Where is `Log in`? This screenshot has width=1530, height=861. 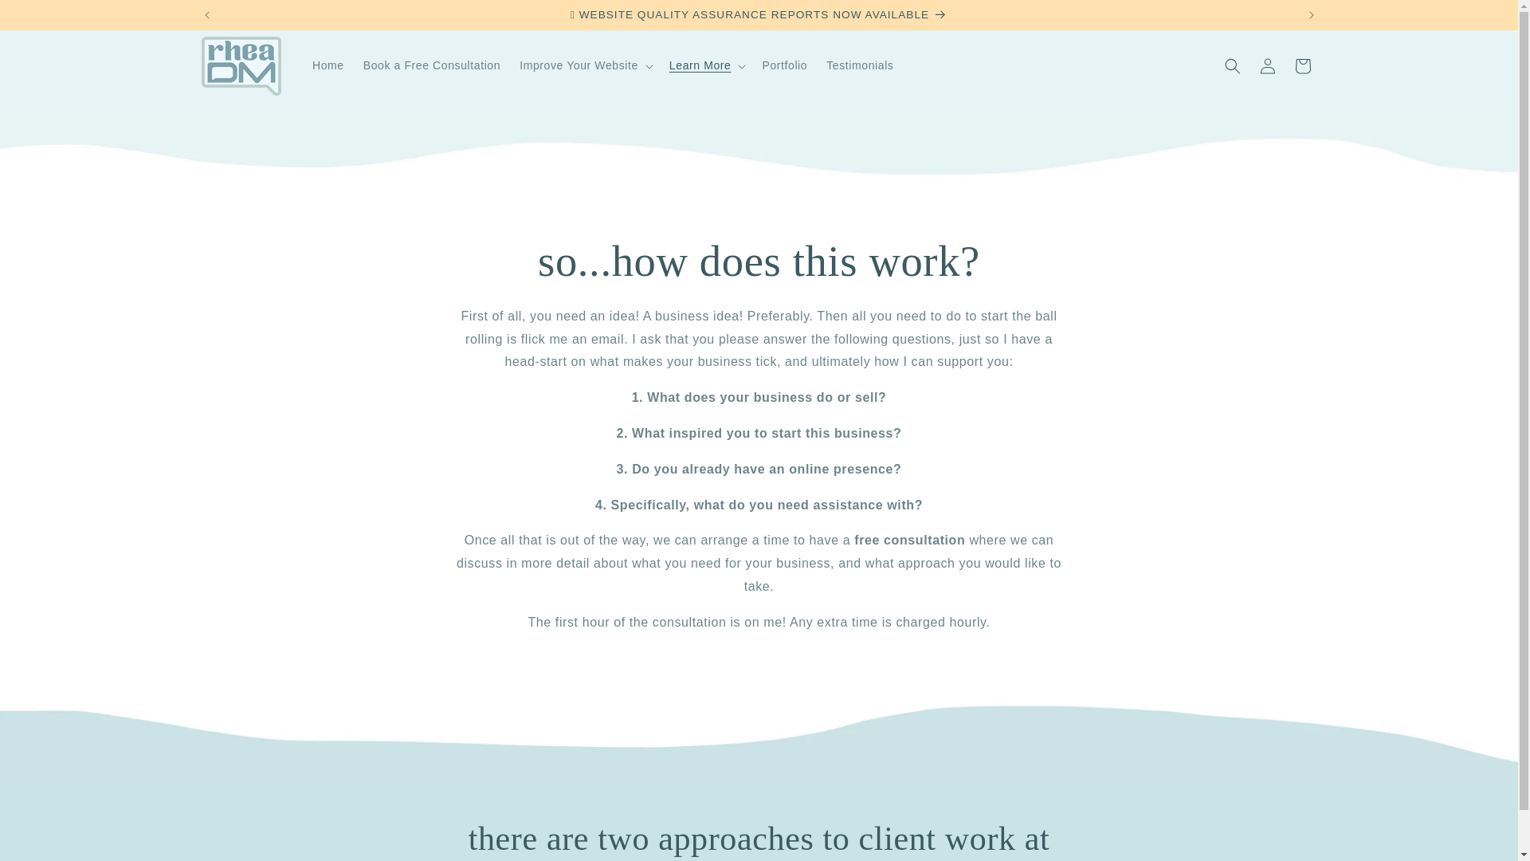 Log in is located at coordinates (1267, 65).